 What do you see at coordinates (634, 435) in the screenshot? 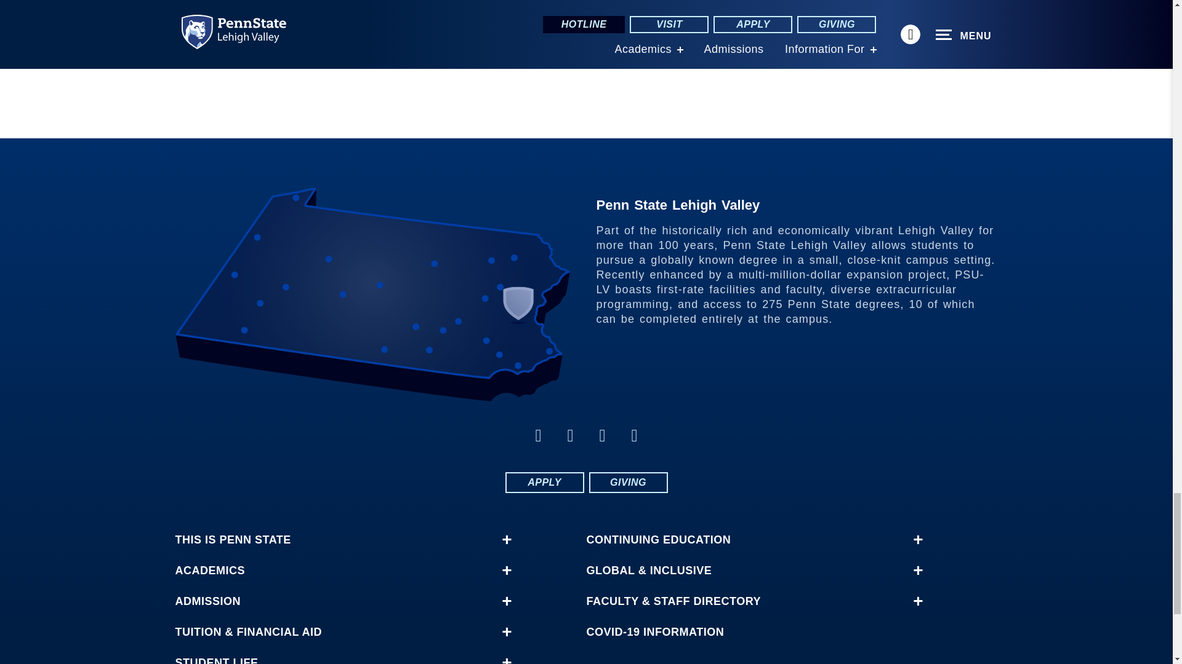
I see `youtube` at bounding box center [634, 435].